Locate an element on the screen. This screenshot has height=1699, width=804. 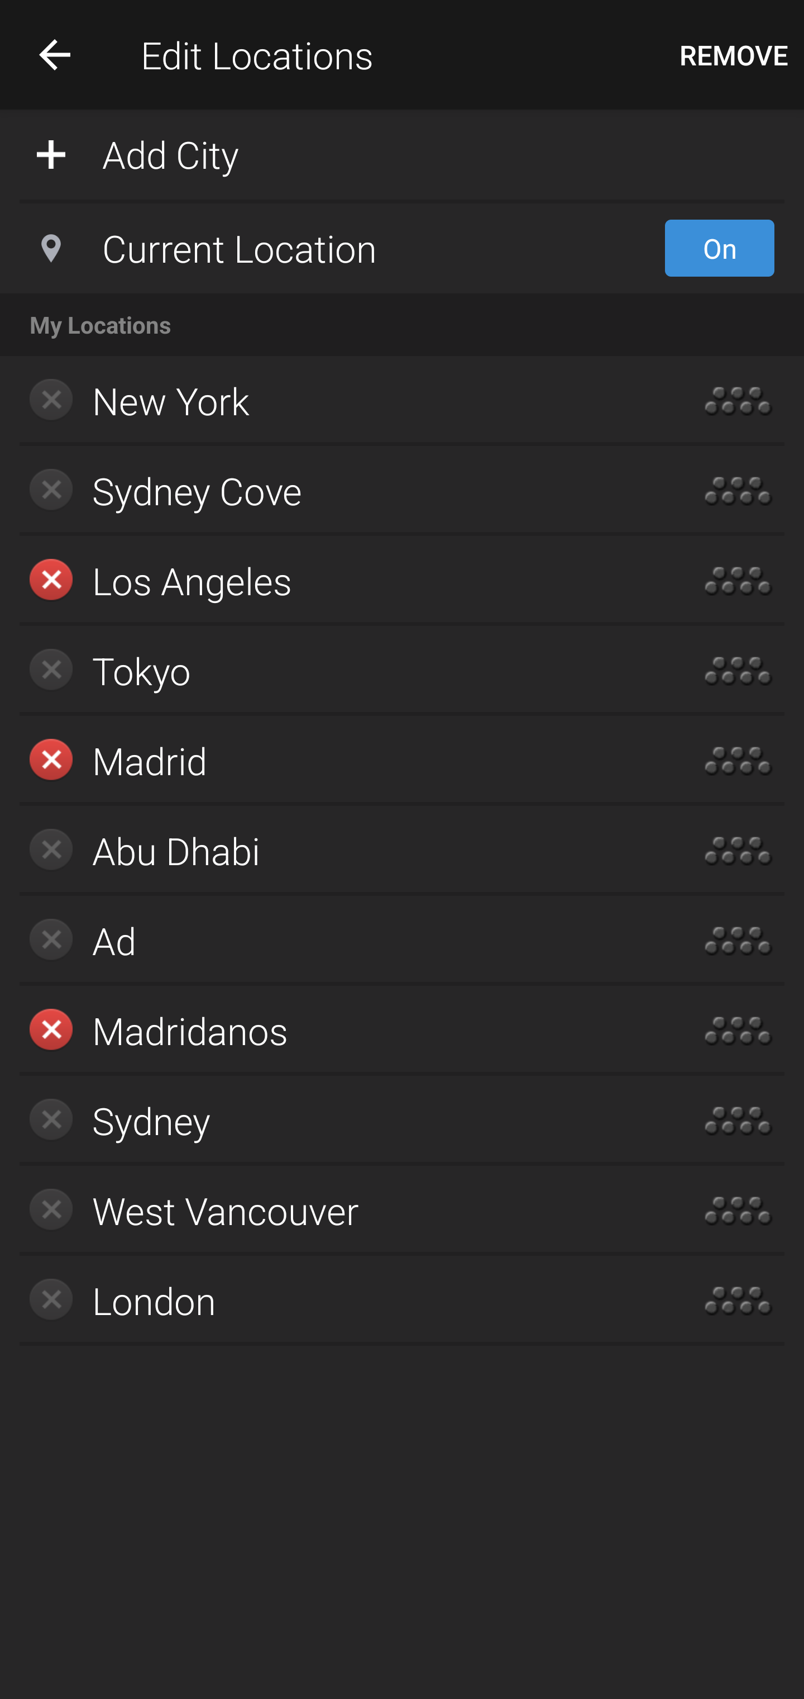
Navigate up is located at coordinates (55, 54).